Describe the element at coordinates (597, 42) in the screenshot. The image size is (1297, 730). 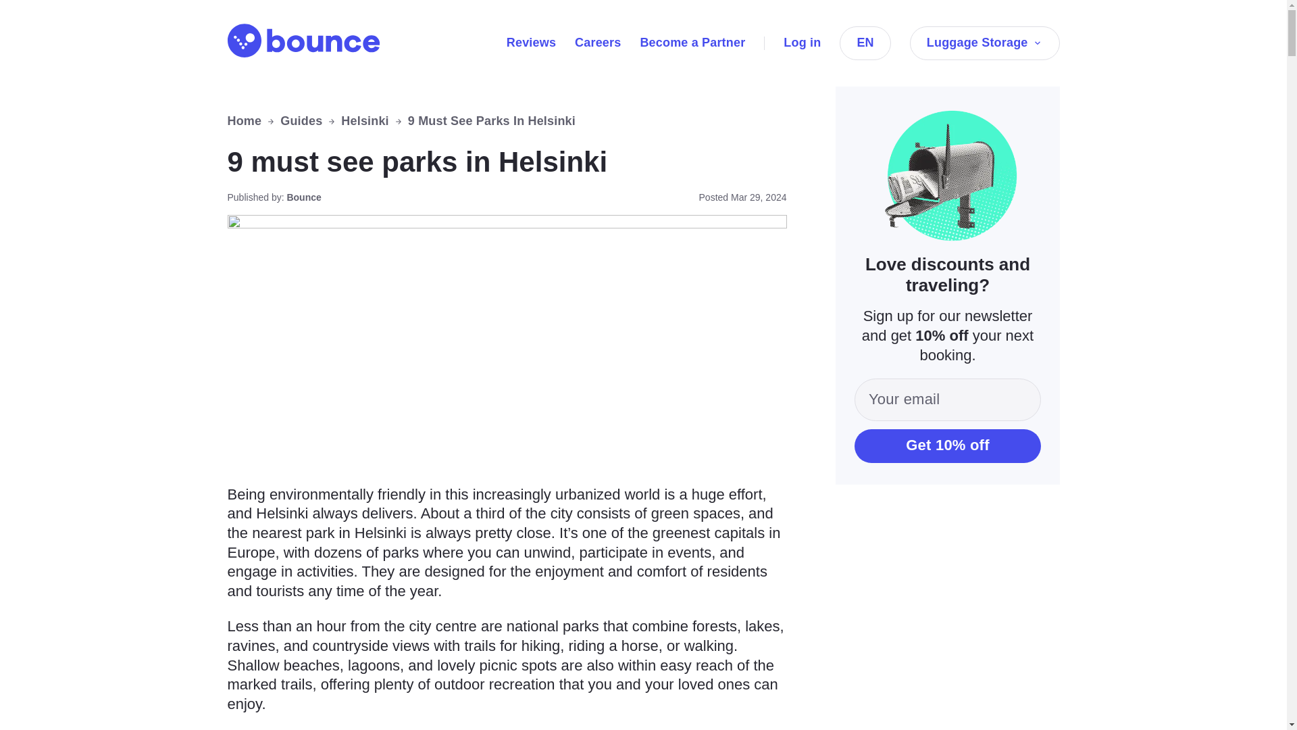
I see `Careers` at that location.